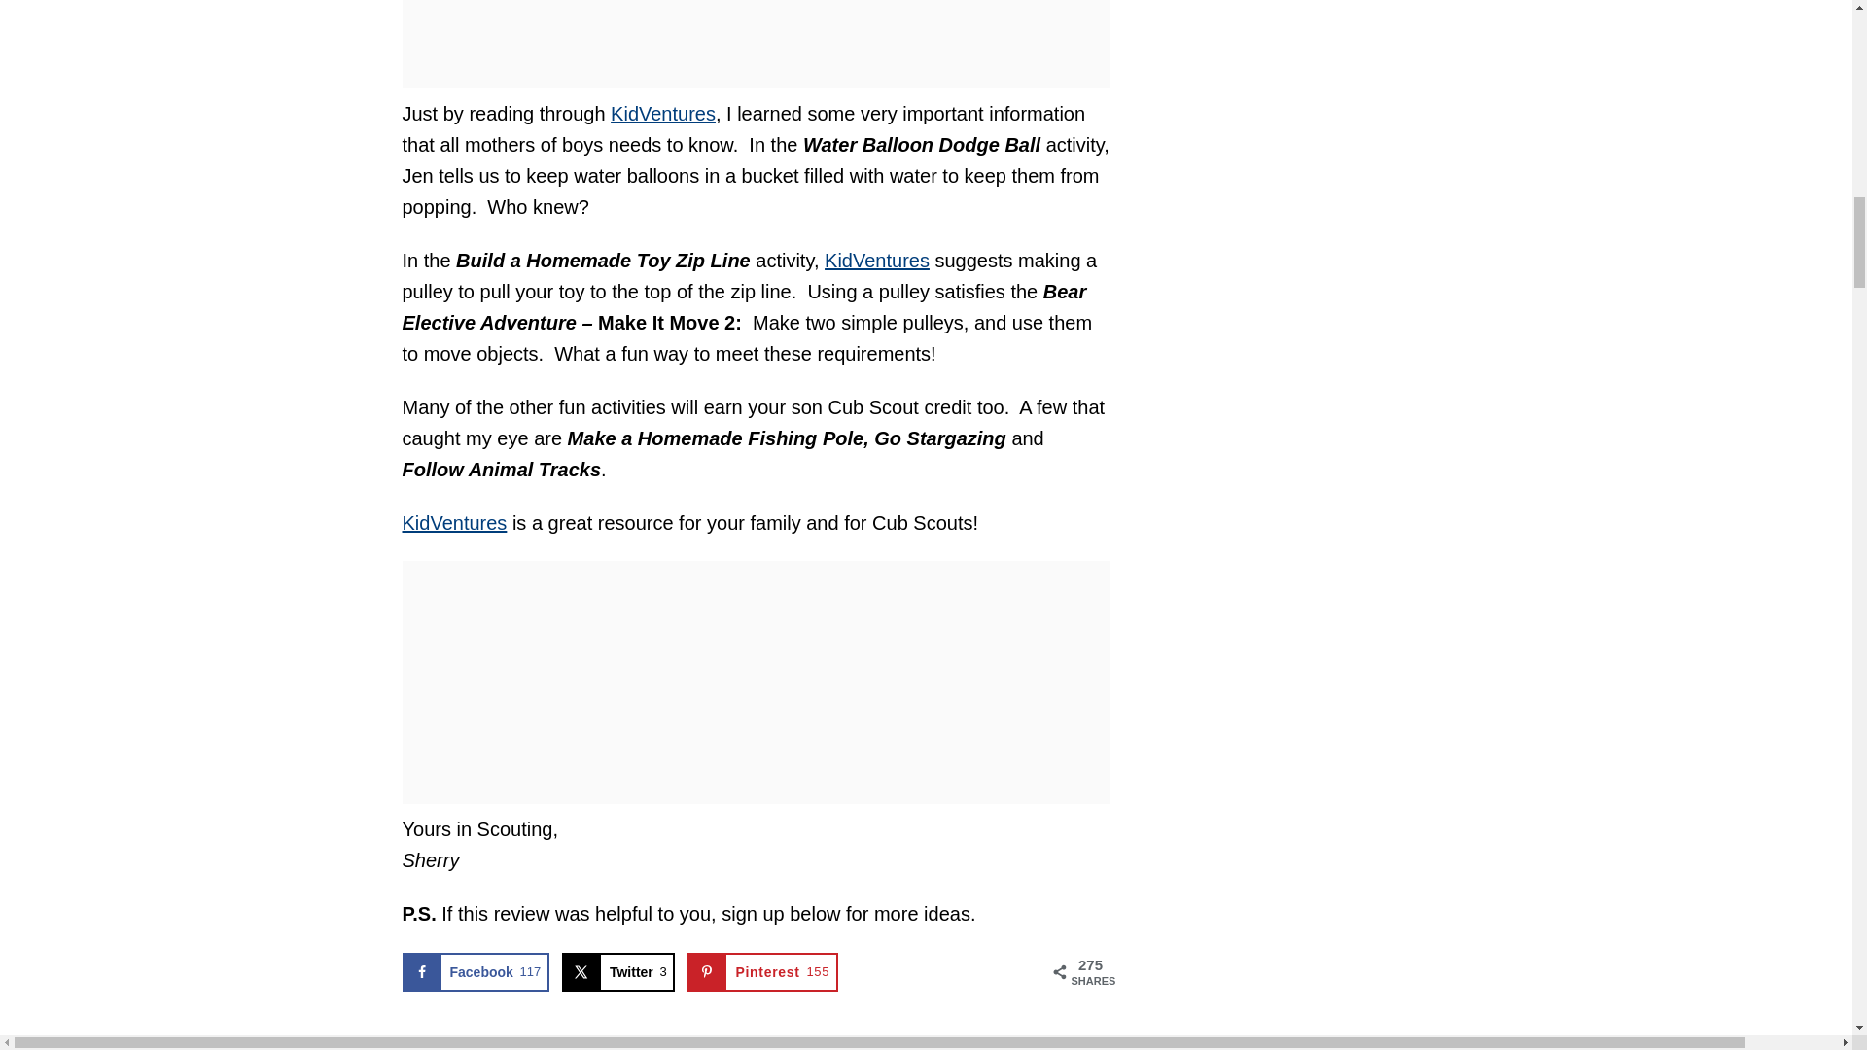 The width and height of the screenshot is (1867, 1050). What do you see at coordinates (761, 971) in the screenshot?
I see `Save to Pinterest` at bounding box center [761, 971].